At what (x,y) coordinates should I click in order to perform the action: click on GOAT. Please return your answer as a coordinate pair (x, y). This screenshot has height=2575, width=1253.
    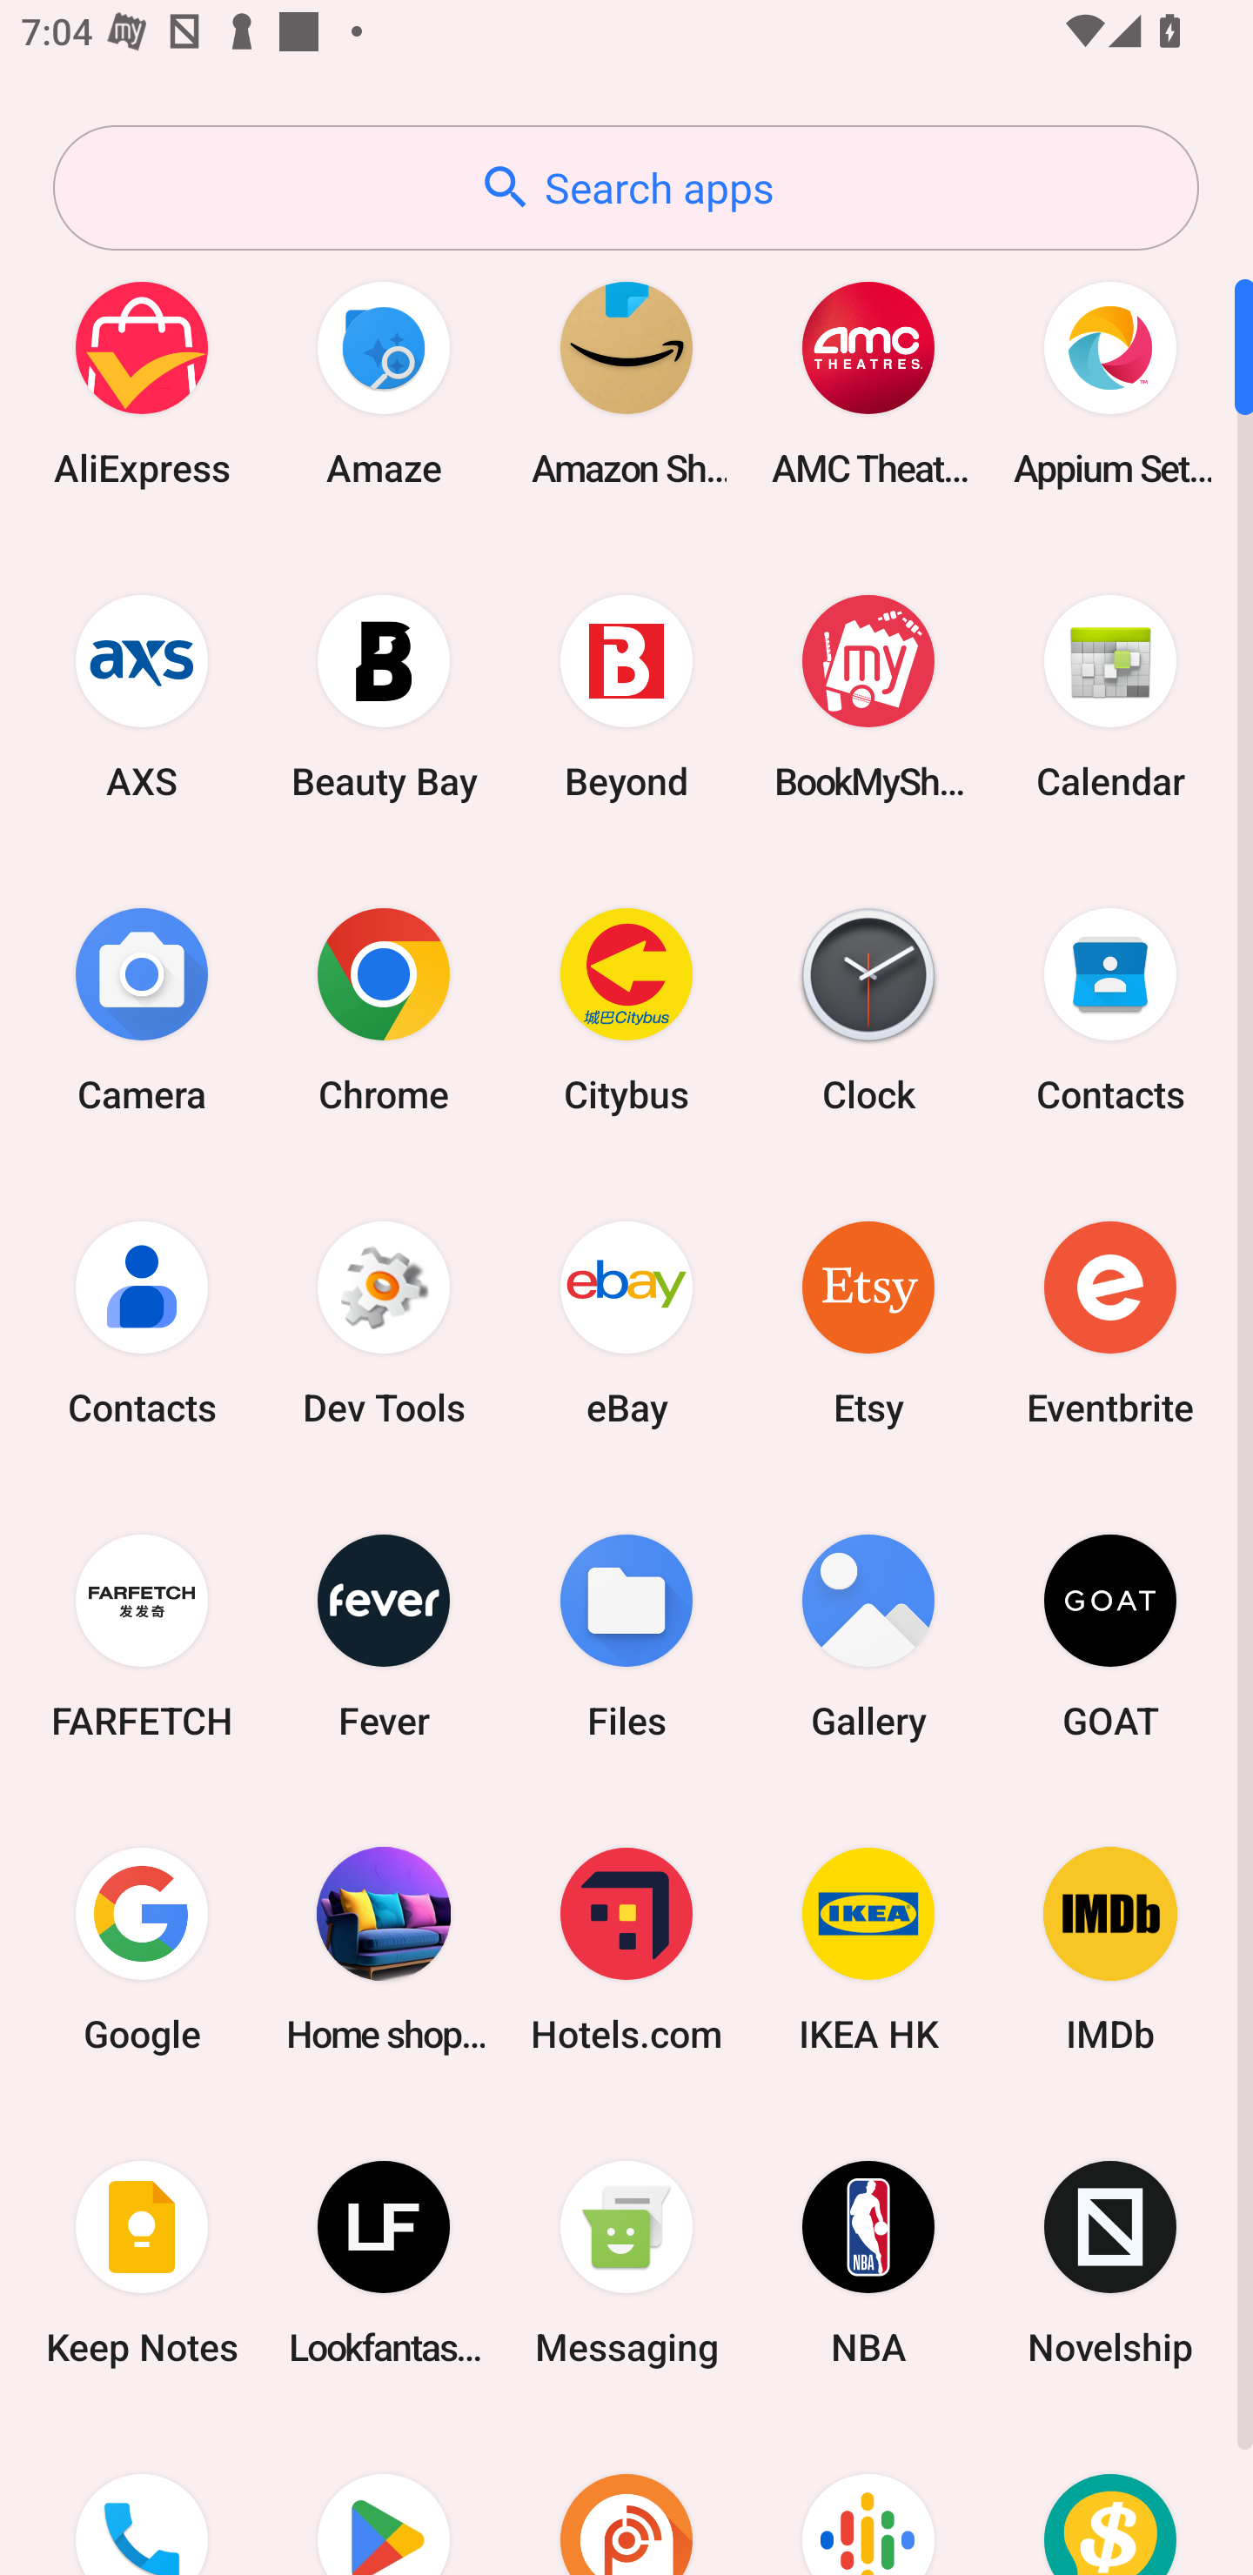
    Looking at the image, I should click on (1110, 1635).